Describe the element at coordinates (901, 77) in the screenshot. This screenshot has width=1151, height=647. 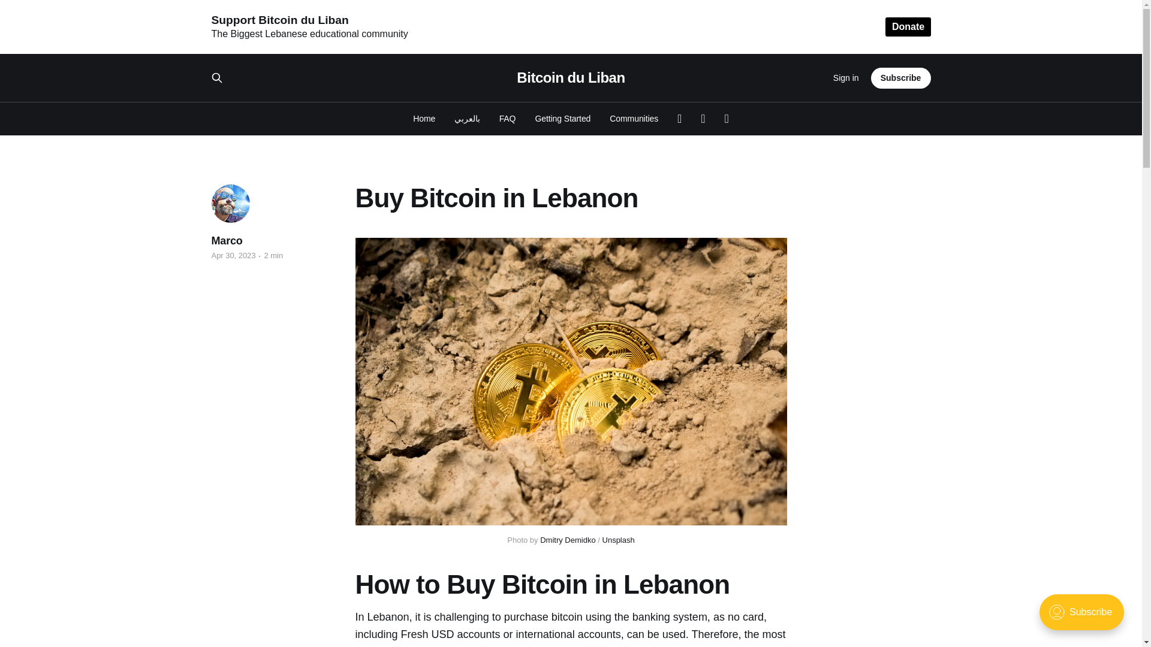
I see `Subscribe` at that location.